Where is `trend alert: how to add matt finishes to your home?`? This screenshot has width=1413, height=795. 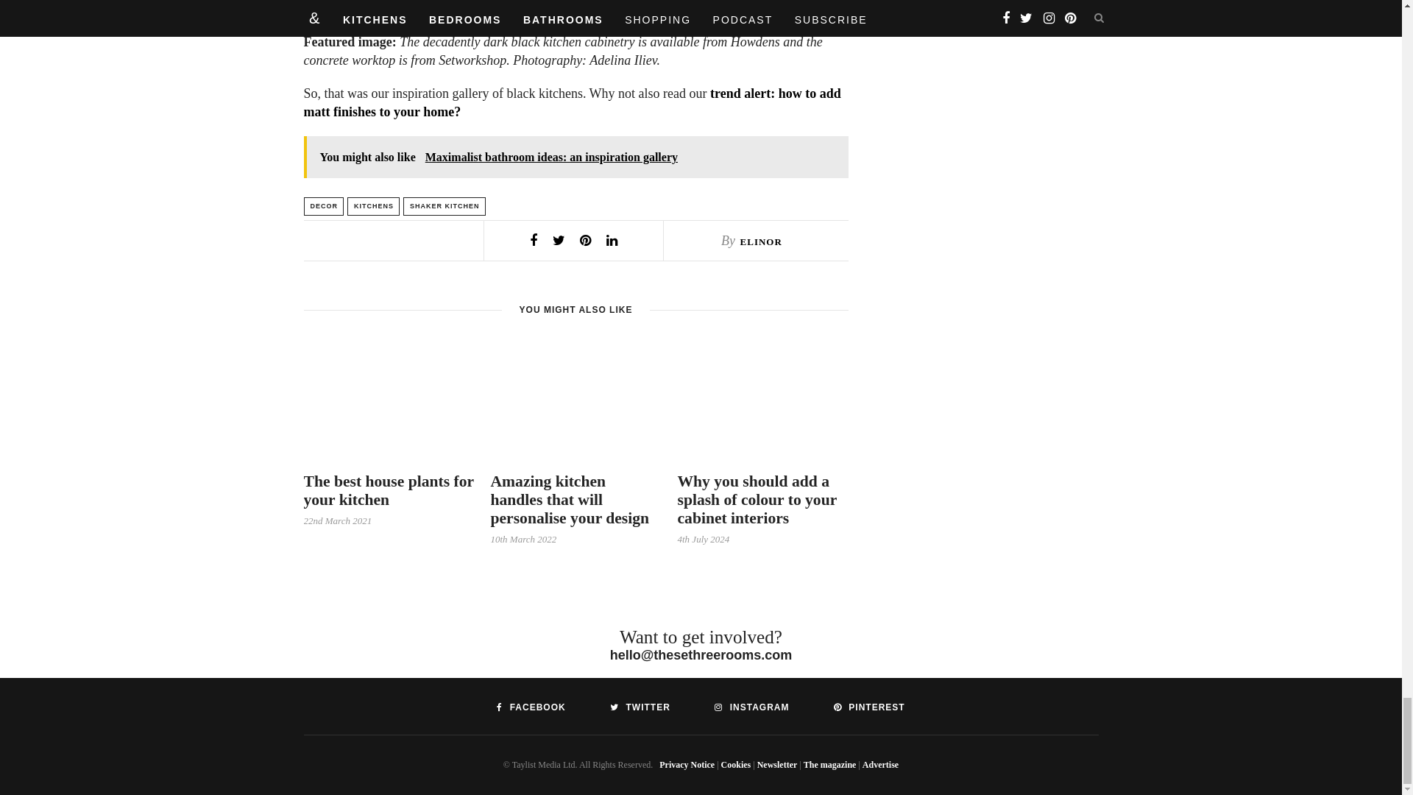 trend alert: how to add matt finishes to your home? is located at coordinates (572, 102).